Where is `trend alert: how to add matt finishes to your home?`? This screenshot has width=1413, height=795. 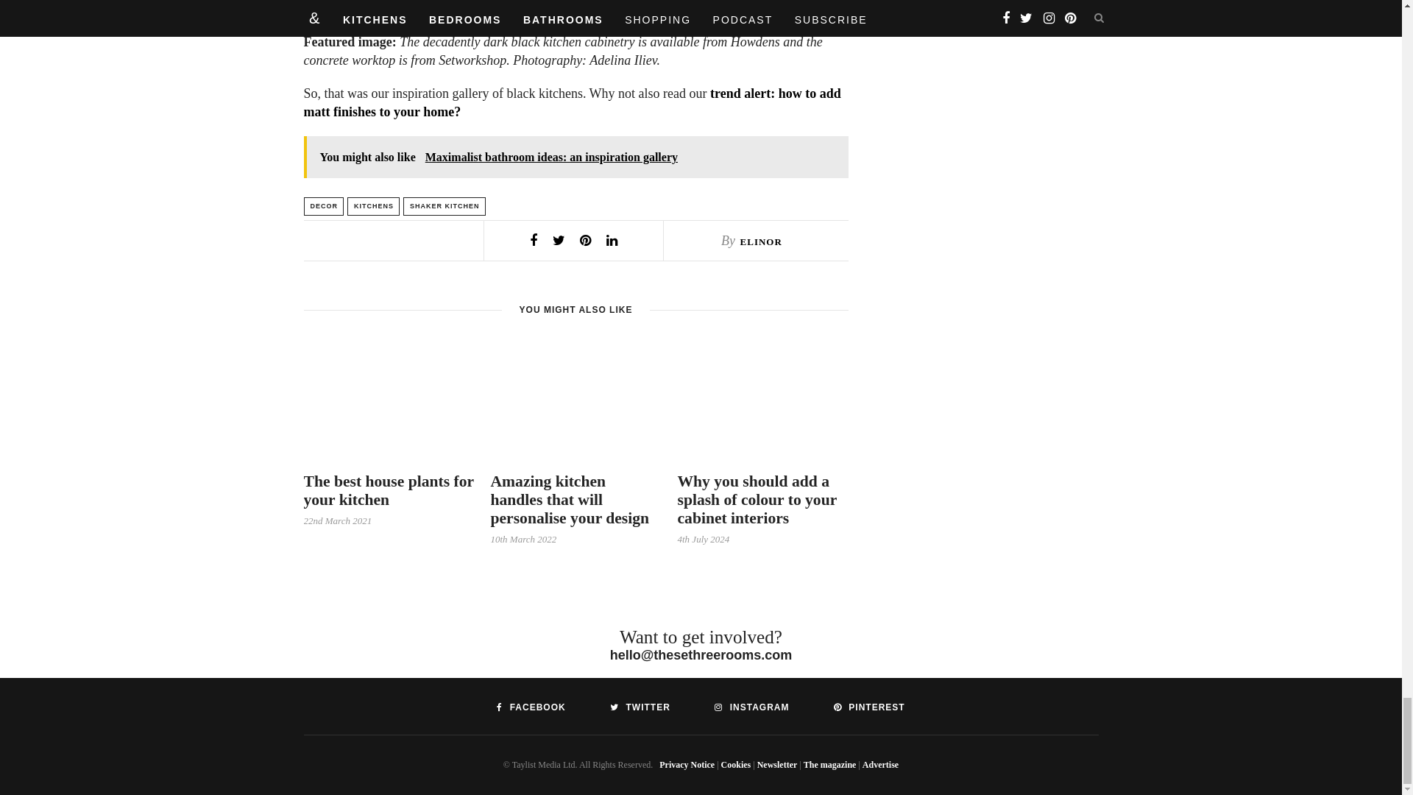 trend alert: how to add matt finishes to your home? is located at coordinates (572, 102).